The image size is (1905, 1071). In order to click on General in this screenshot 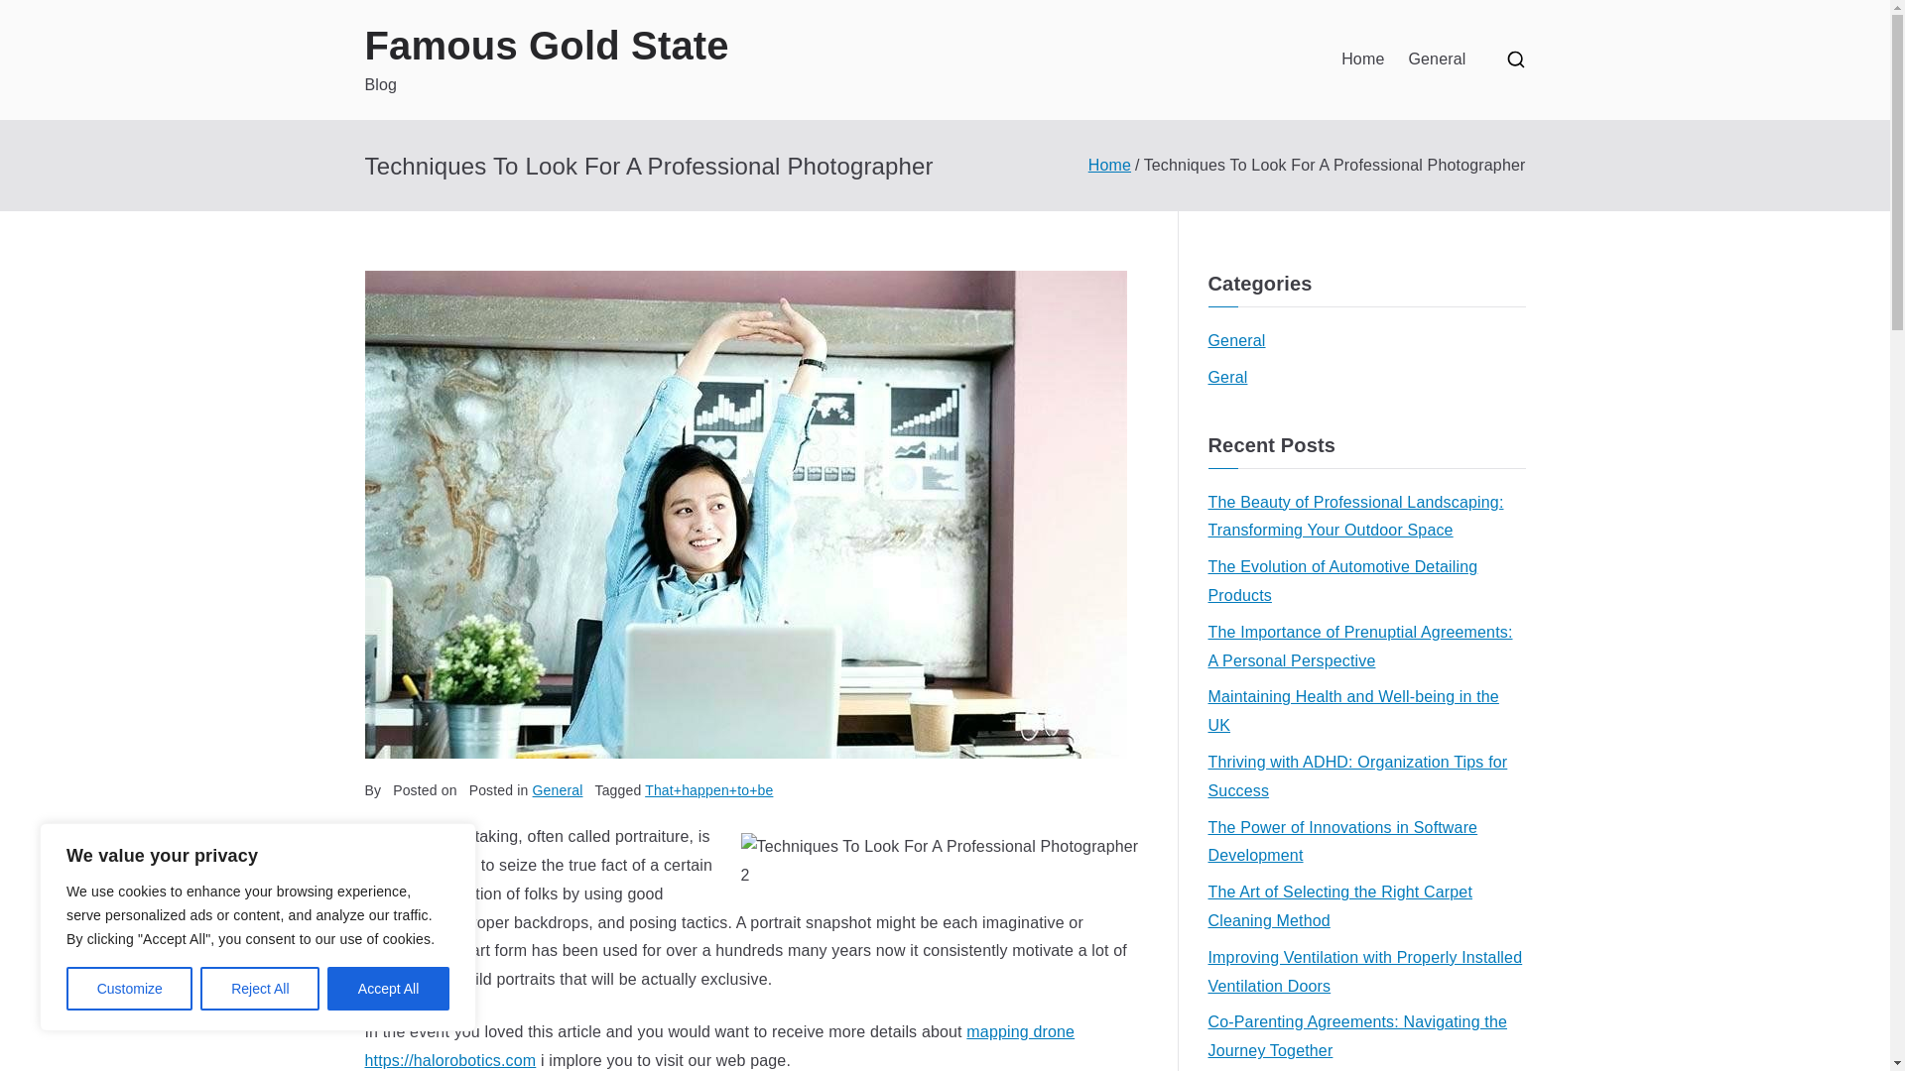, I will do `click(1236, 341)`.